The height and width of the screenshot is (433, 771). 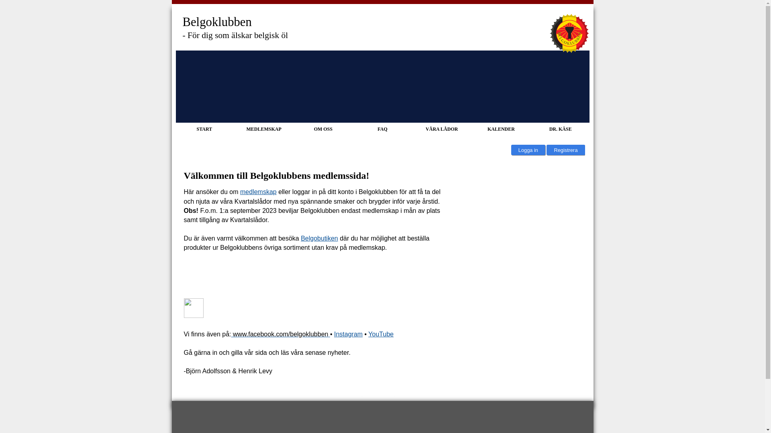 What do you see at coordinates (320, 238) in the screenshot?
I see `Belgobutiken` at bounding box center [320, 238].